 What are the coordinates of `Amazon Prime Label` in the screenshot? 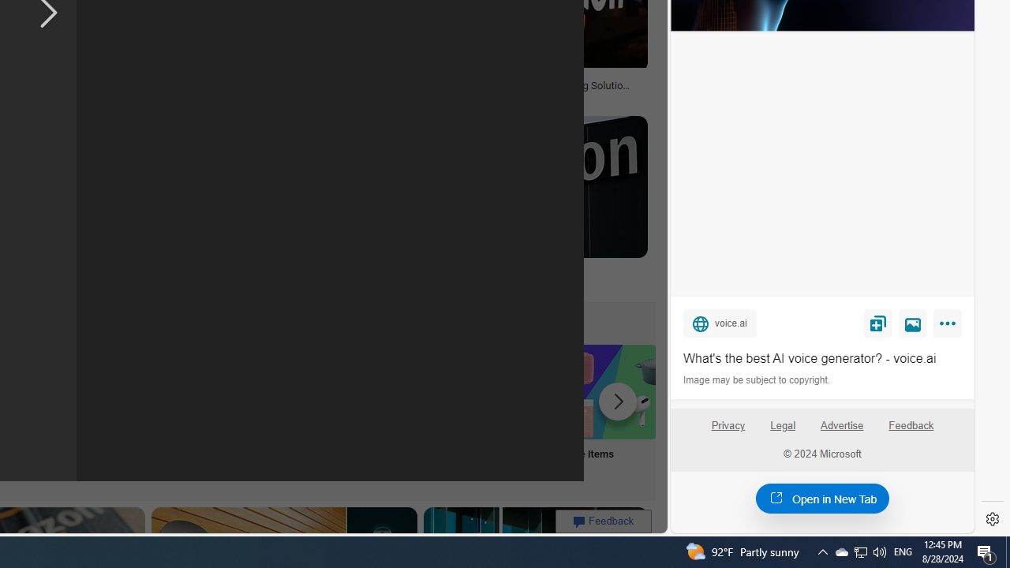 It's located at (404, 391).